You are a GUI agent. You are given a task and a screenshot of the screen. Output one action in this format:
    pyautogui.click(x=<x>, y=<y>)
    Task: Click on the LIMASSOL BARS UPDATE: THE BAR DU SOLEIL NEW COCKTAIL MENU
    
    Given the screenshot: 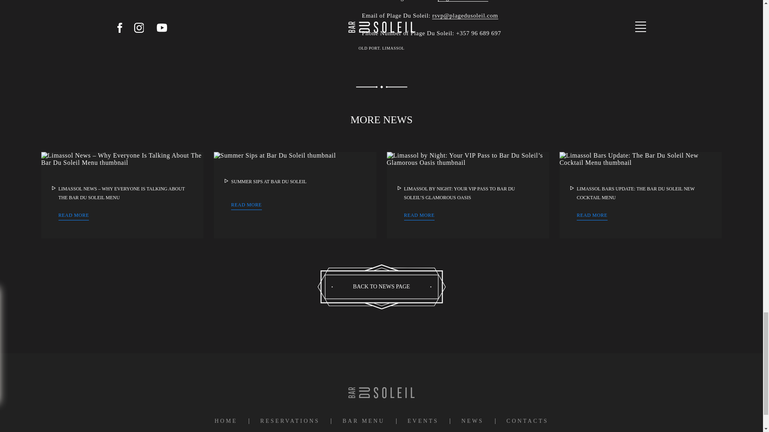 What is the action you would take?
    pyautogui.click(x=635, y=193)
    